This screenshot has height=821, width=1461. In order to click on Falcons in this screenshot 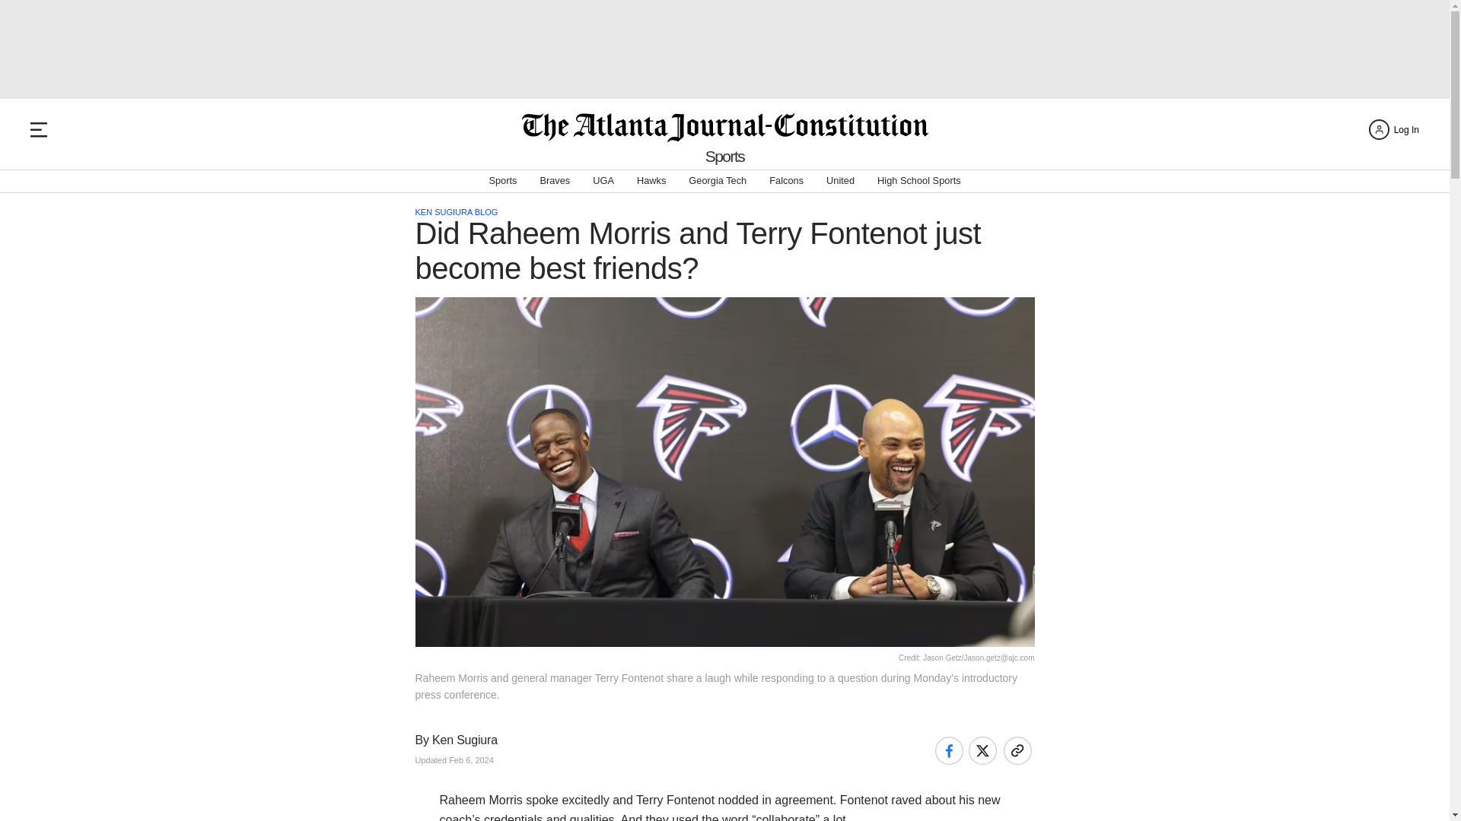, I will do `click(787, 181)`.